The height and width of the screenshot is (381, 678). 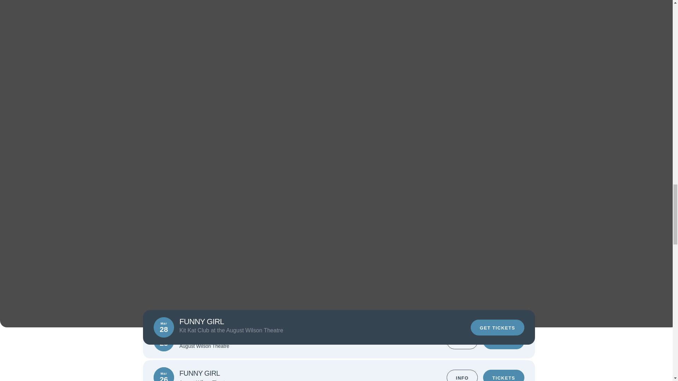 What do you see at coordinates (497, 327) in the screenshot?
I see `GET TICKETS` at bounding box center [497, 327].